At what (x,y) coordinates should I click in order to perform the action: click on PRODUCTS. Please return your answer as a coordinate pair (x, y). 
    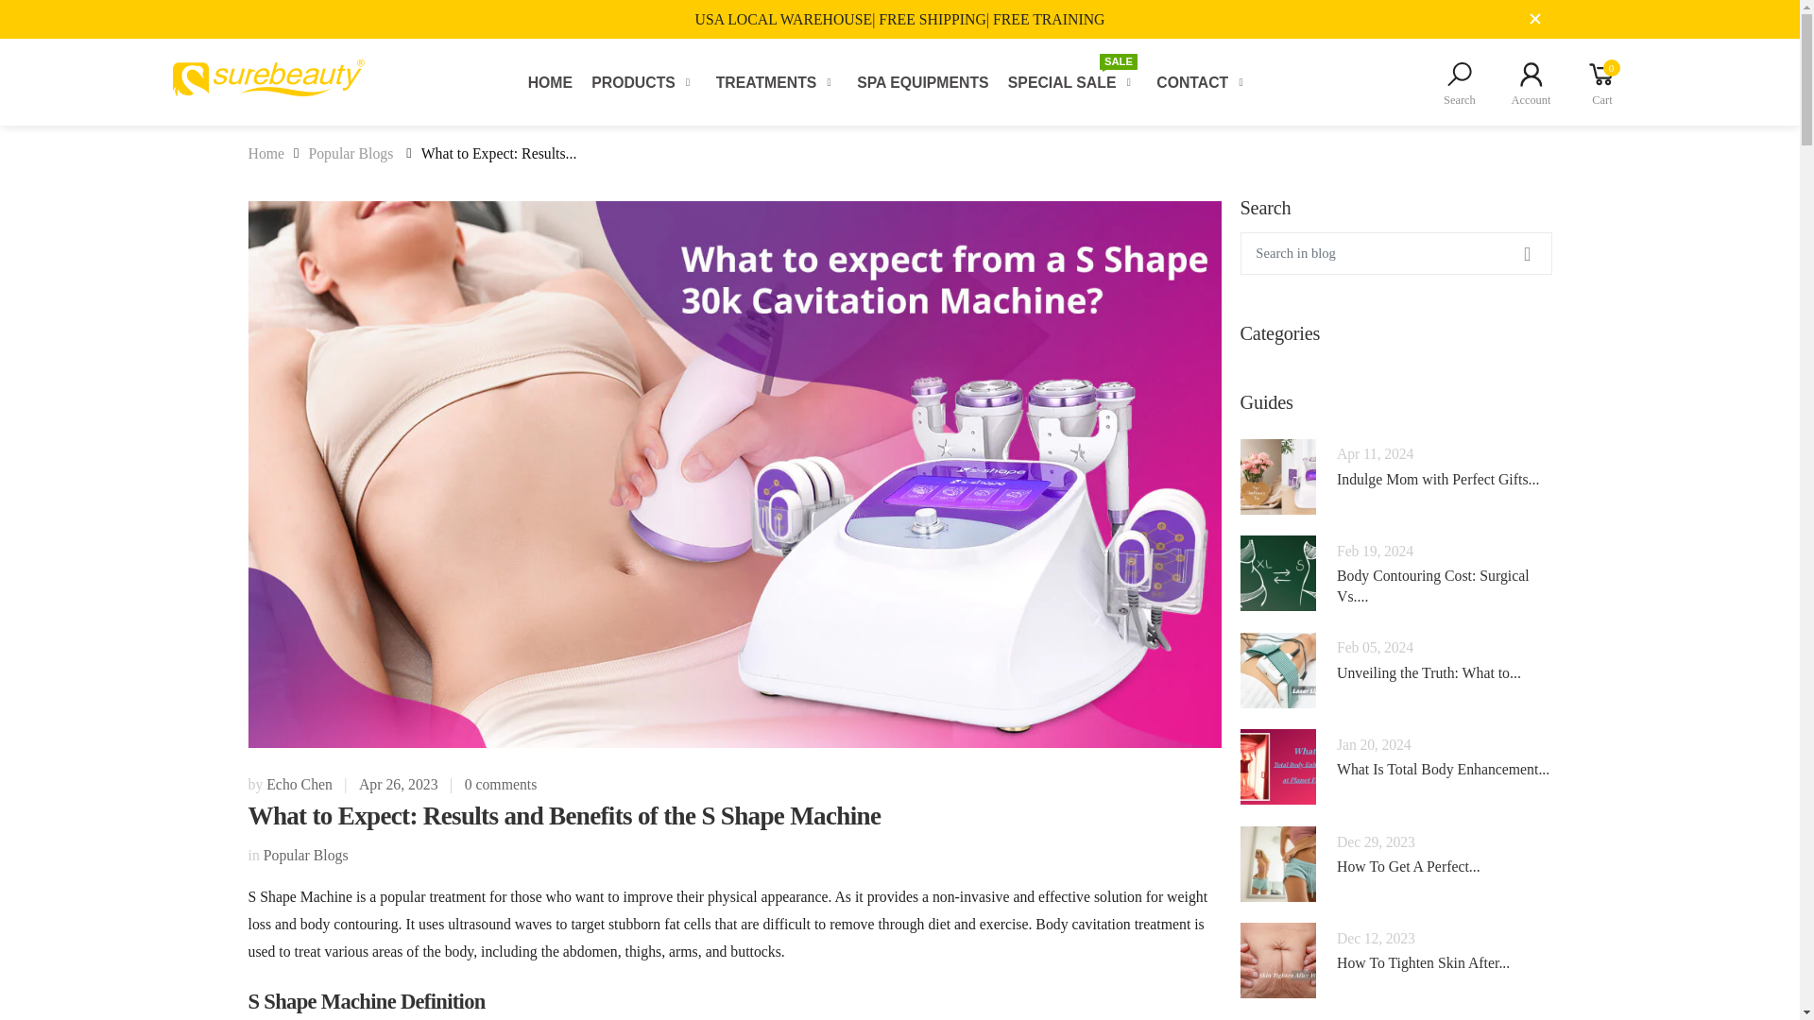
    Looking at the image, I should click on (643, 82).